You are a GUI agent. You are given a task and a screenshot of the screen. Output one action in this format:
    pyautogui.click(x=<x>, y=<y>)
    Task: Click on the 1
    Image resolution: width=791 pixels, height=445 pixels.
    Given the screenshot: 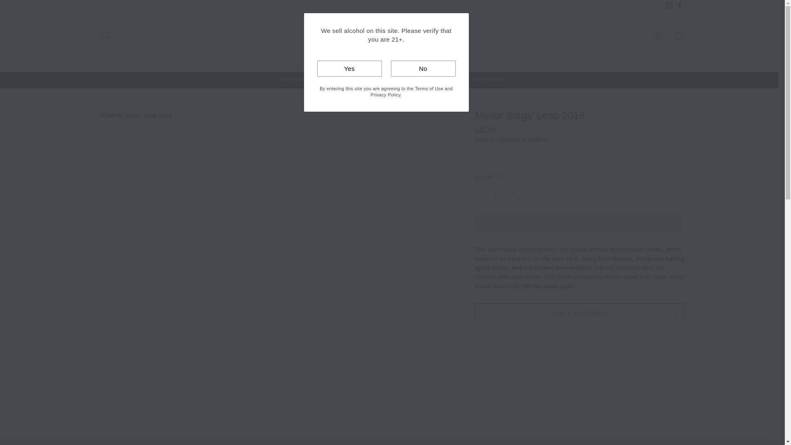 What is the action you would take?
    pyautogui.click(x=496, y=192)
    